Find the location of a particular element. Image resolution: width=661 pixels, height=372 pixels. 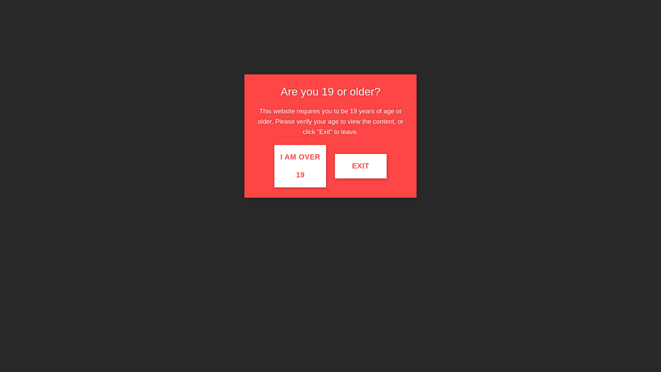

Kaya 16 is located at coordinates (238, 208).